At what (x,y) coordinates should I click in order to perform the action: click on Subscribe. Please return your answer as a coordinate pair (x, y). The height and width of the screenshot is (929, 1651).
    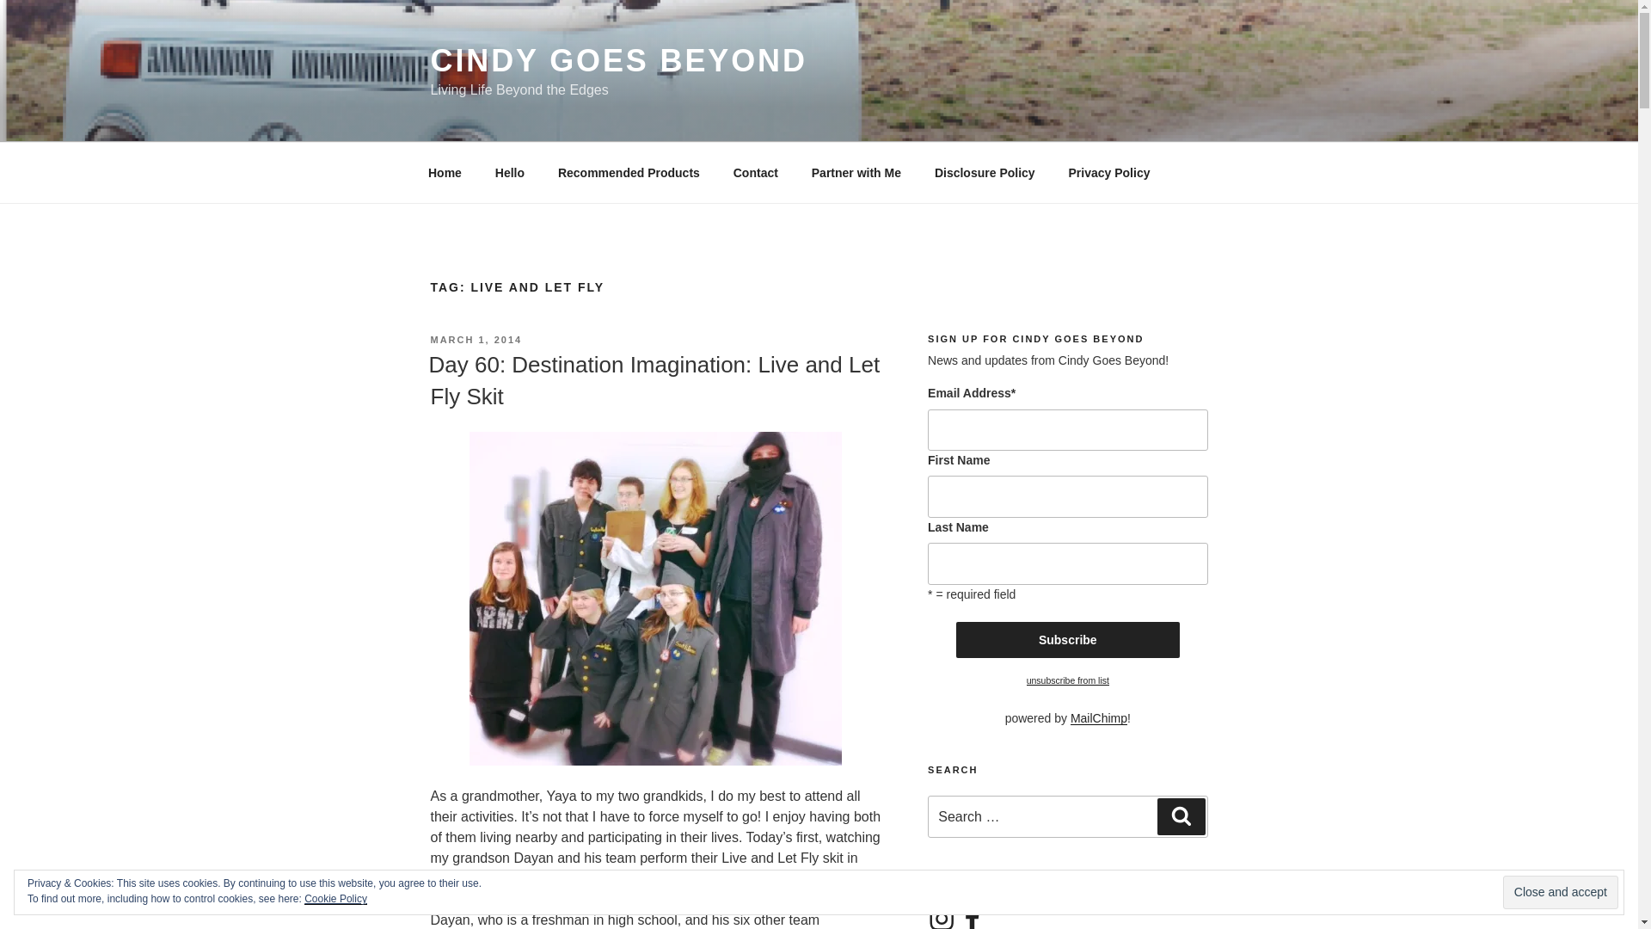
    Looking at the image, I should click on (1068, 639).